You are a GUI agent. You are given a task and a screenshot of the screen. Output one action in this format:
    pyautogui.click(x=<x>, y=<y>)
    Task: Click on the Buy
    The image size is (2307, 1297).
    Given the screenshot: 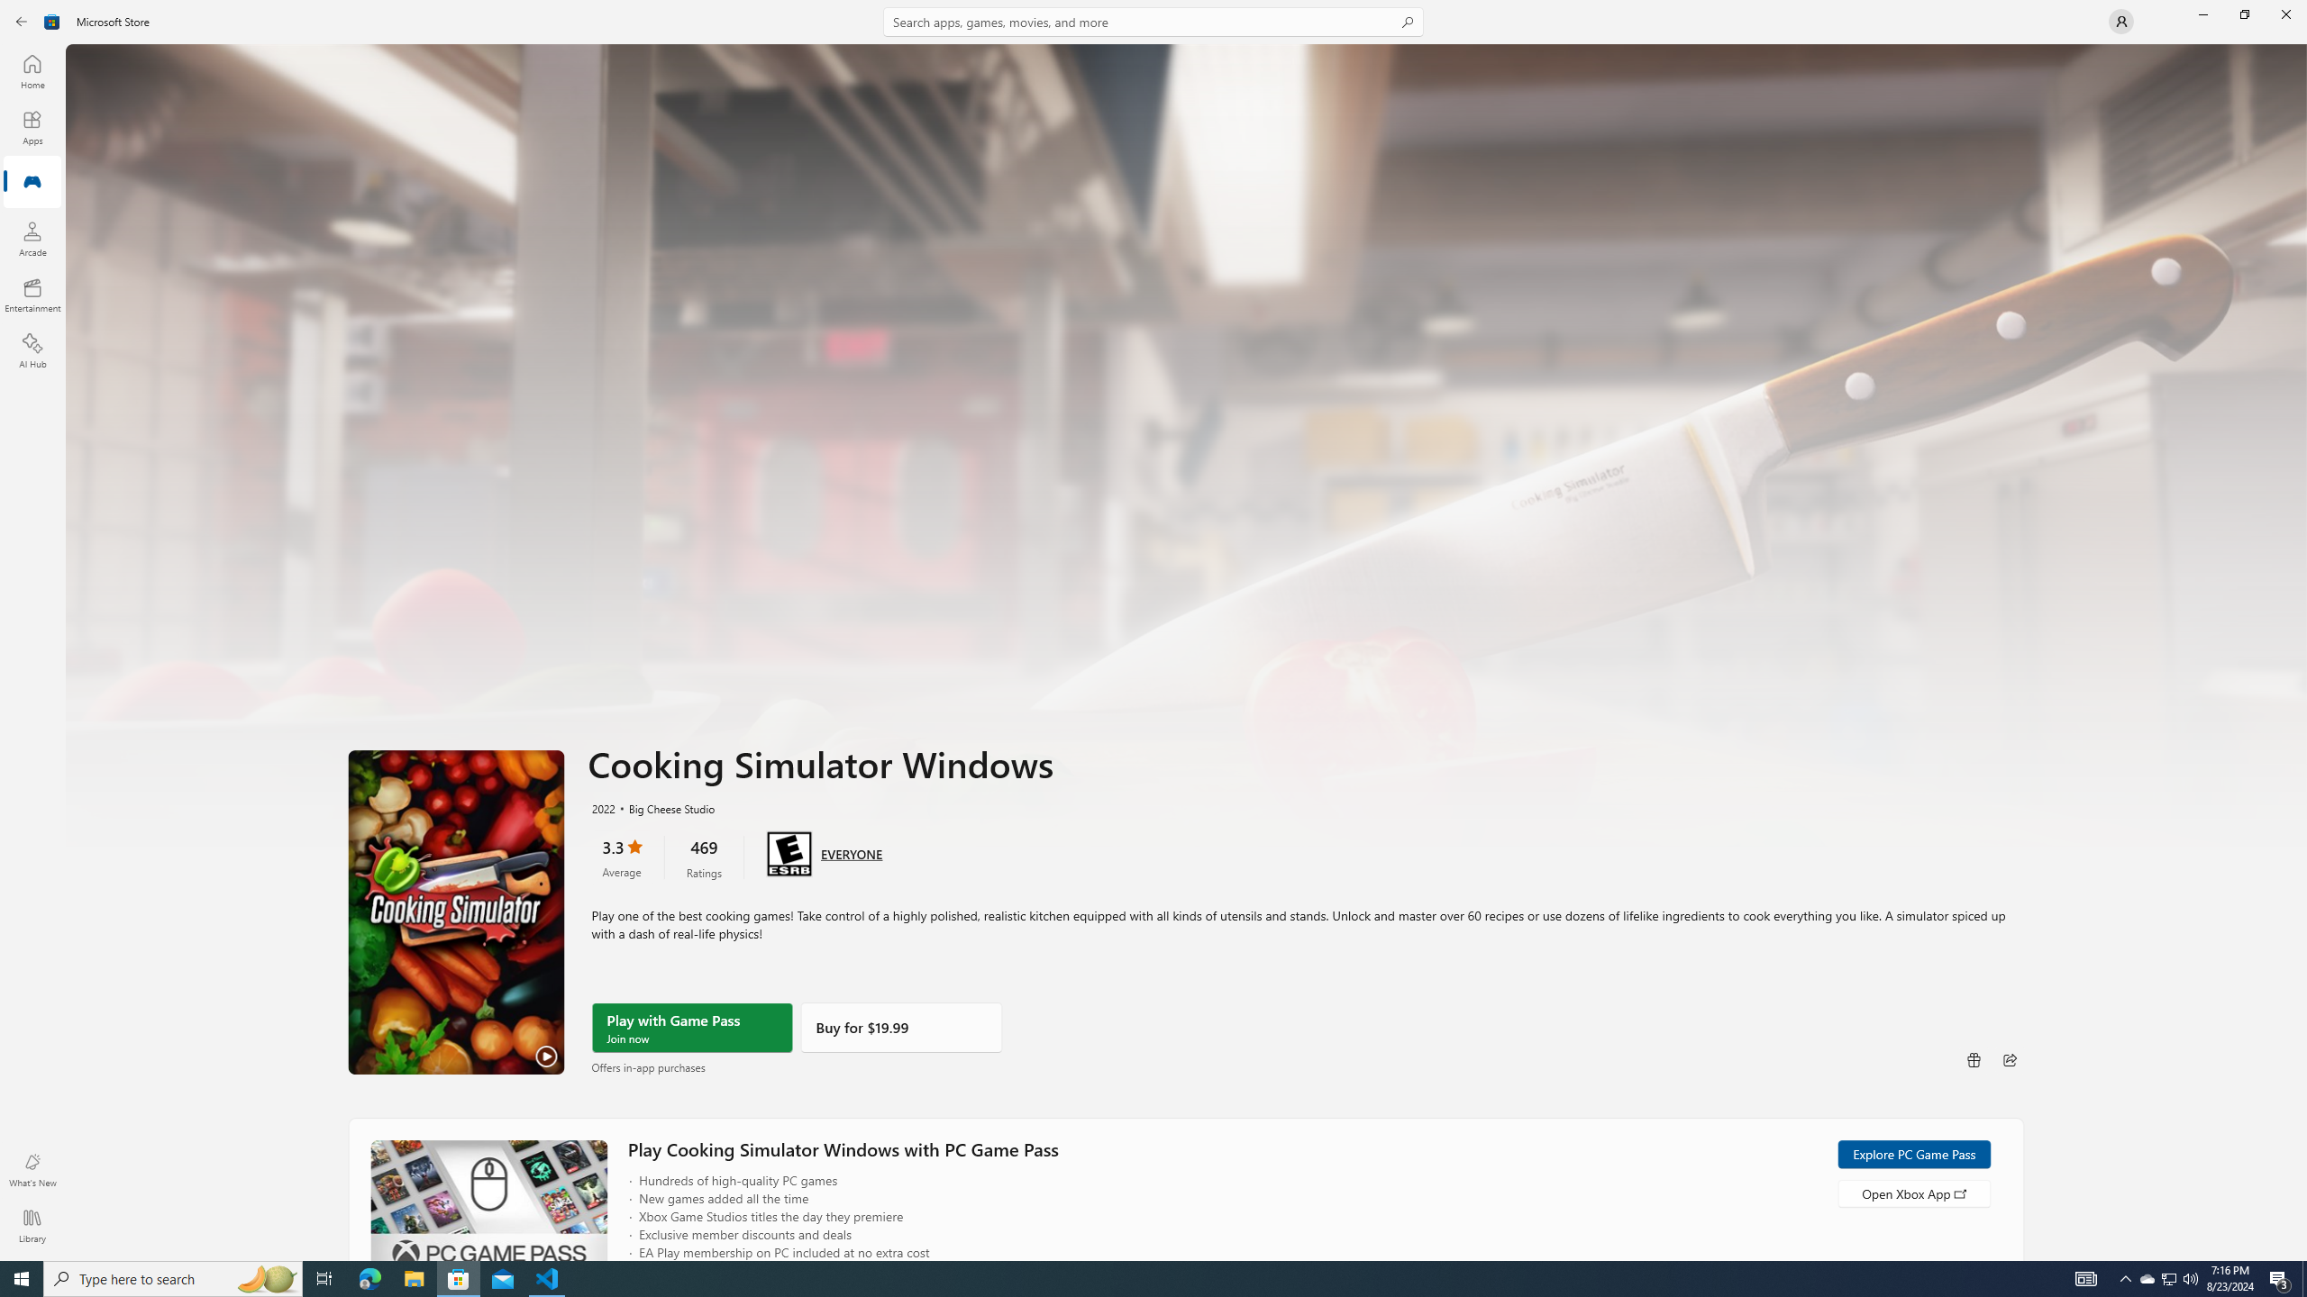 What is the action you would take?
    pyautogui.click(x=901, y=1028)
    